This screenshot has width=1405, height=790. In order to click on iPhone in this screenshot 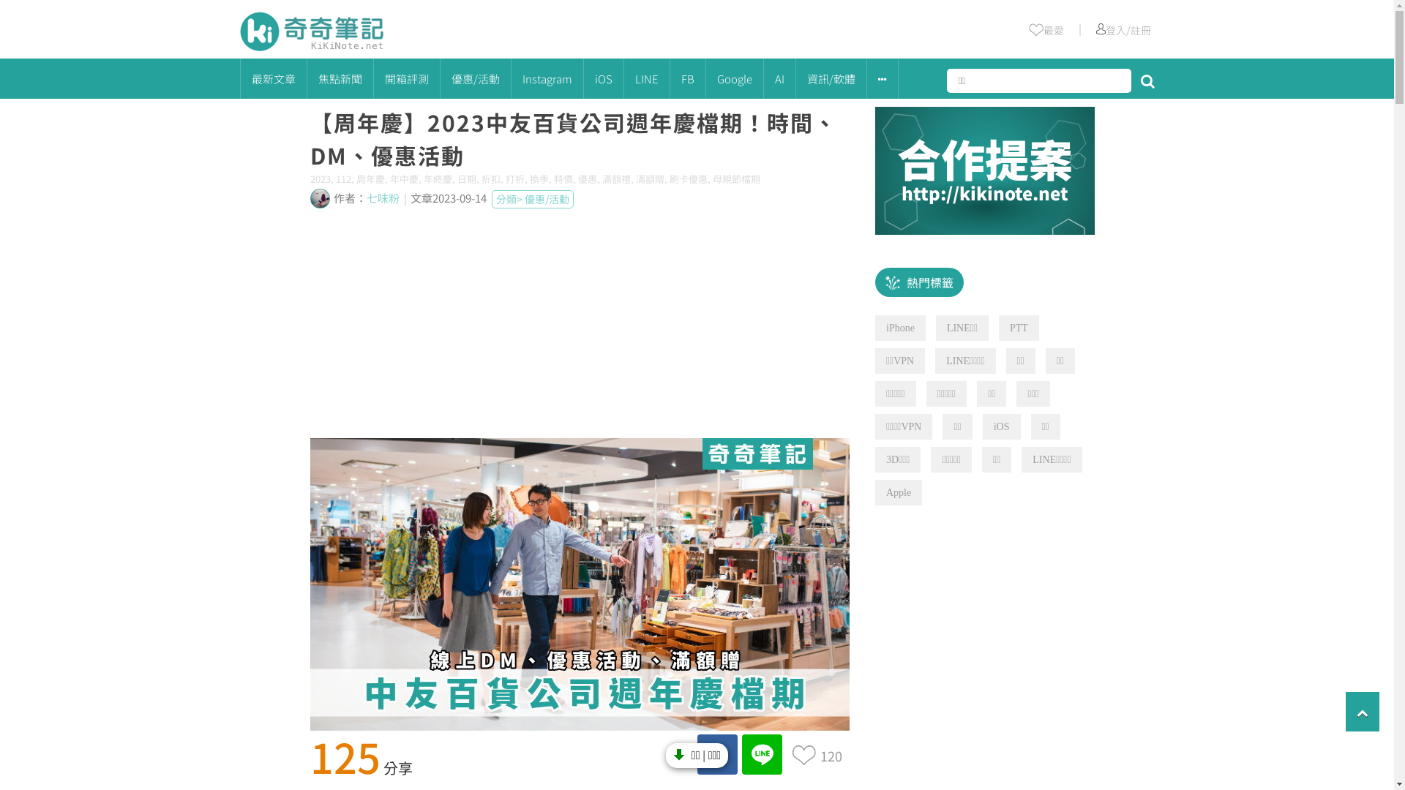, I will do `click(900, 328)`.